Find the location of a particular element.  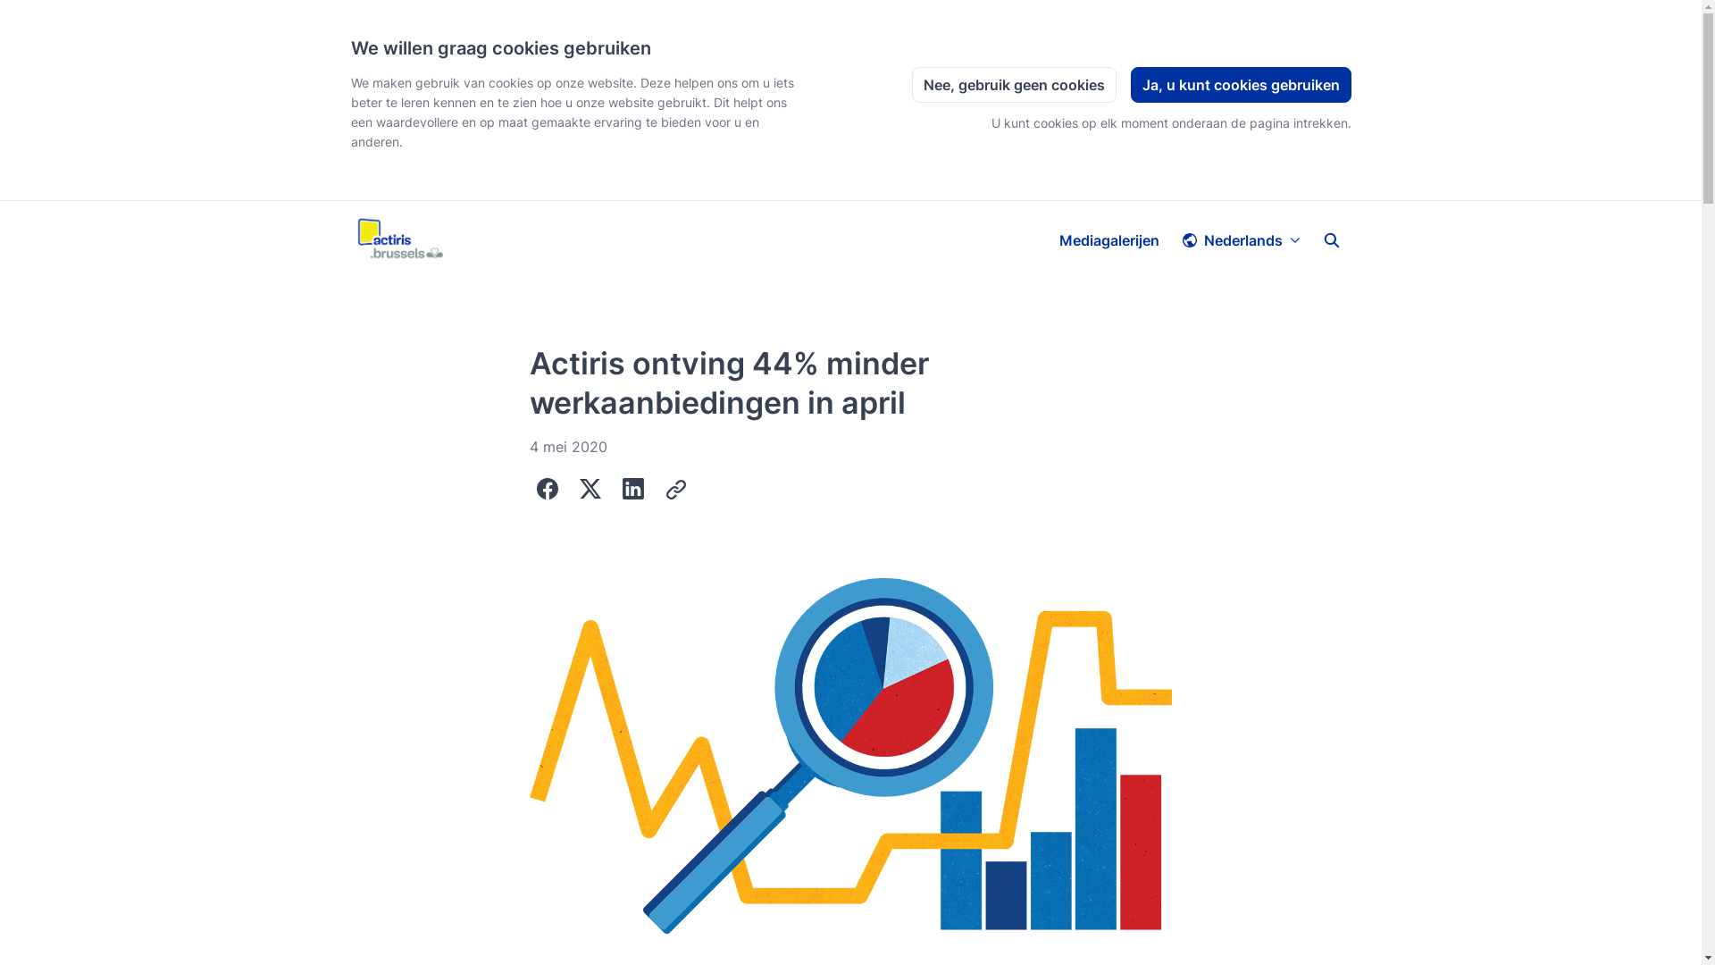

Mediagalerijen is located at coordinates (1108, 240).